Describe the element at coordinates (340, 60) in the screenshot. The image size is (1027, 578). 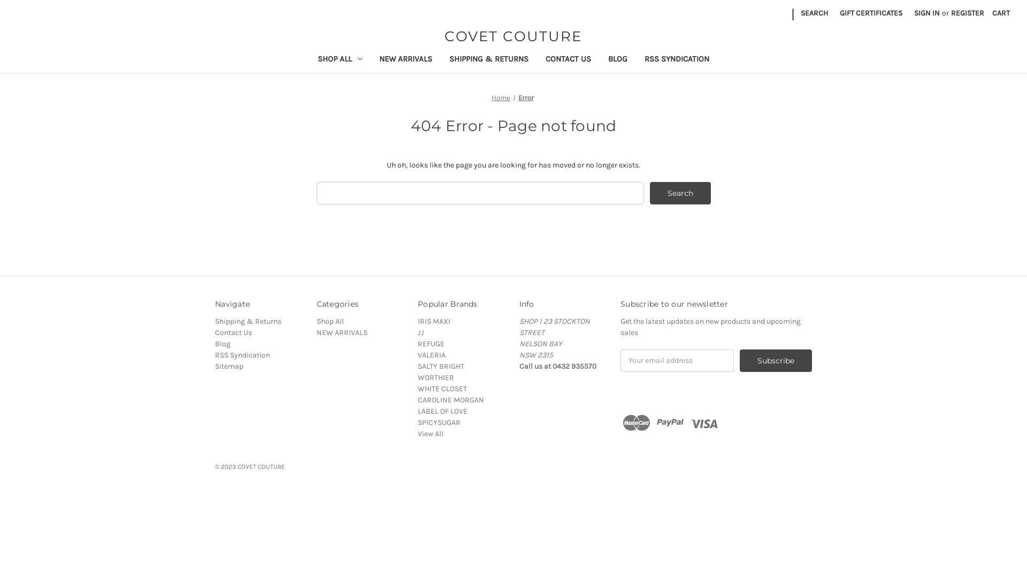
I see `SHOP ALL` at that location.